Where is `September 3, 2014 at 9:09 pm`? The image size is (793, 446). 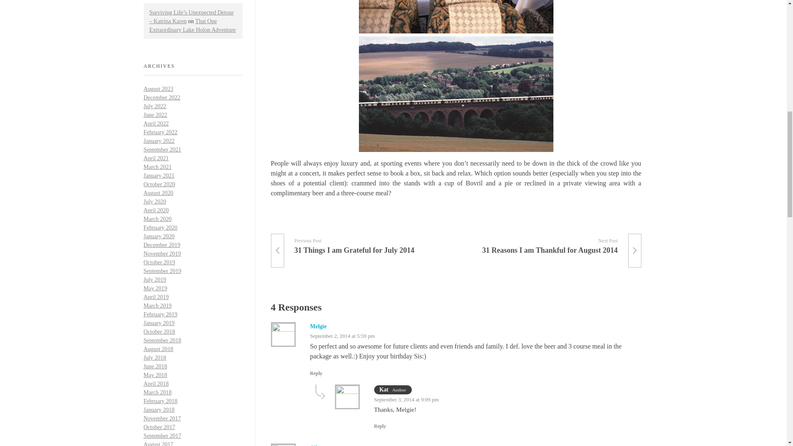 September 3, 2014 at 9:09 pm is located at coordinates (360, 244).